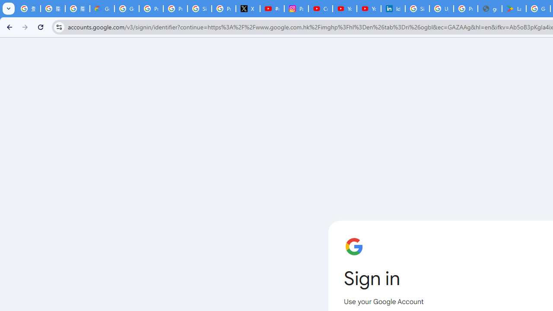  What do you see at coordinates (200, 9) in the screenshot?
I see `Sign in - Google Accounts` at bounding box center [200, 9].